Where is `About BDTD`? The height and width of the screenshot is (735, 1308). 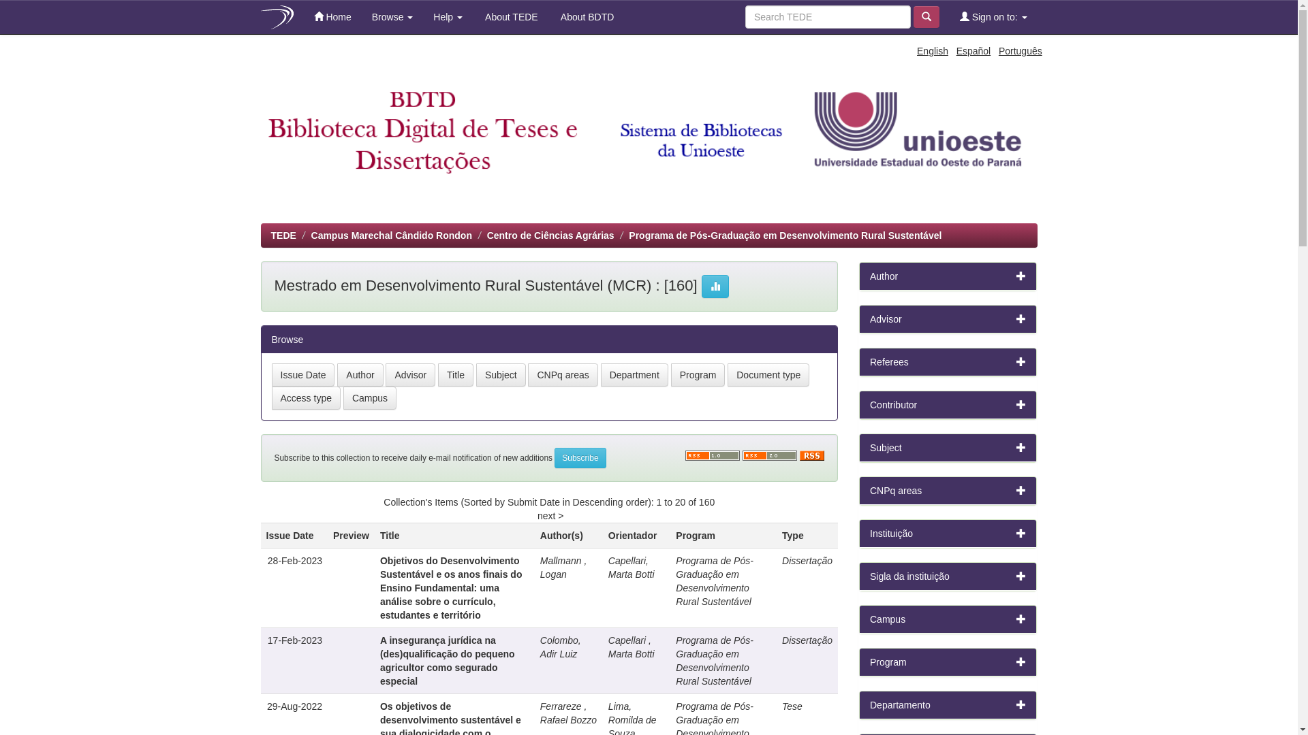 About BDTD is located at coordinates (587, 17).